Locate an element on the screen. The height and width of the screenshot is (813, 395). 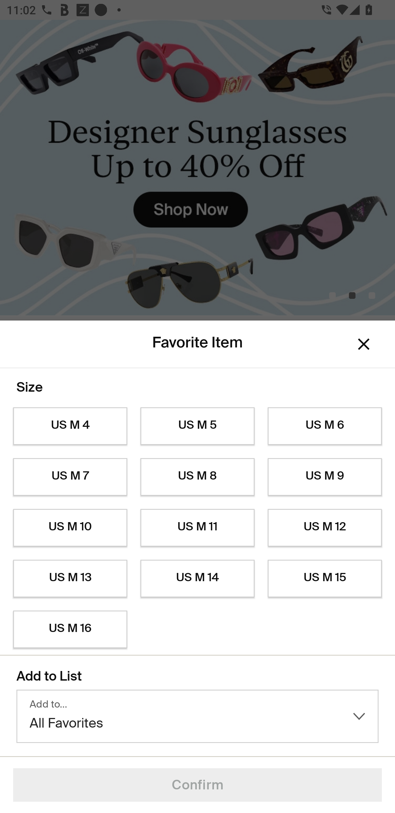
US M 8 is located at coordinates (198, 477).